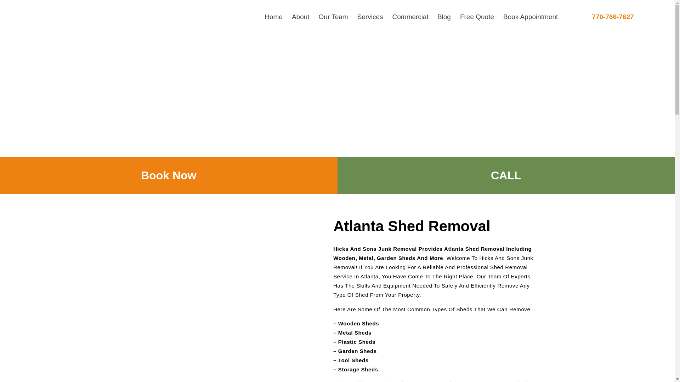 The height and width of the screenshot is (382, 680). Describe the element at coordinates (444, 17) in the screenshot. I see `Blog` at that location.